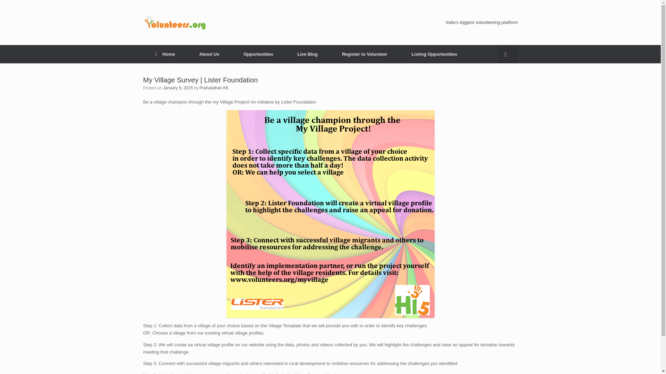 This screenshot has height=374, width=666. Describe the element at coordinates (174, 23) in the screenshot. I see `Volunteers.org` at that location.